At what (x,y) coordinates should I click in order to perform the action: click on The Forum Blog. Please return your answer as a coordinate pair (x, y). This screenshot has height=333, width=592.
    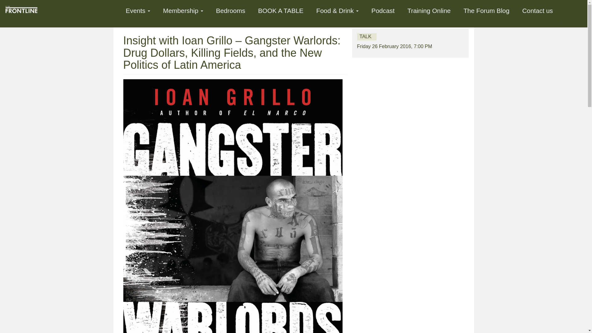
    Looking at the image, I should click on (486, 10).